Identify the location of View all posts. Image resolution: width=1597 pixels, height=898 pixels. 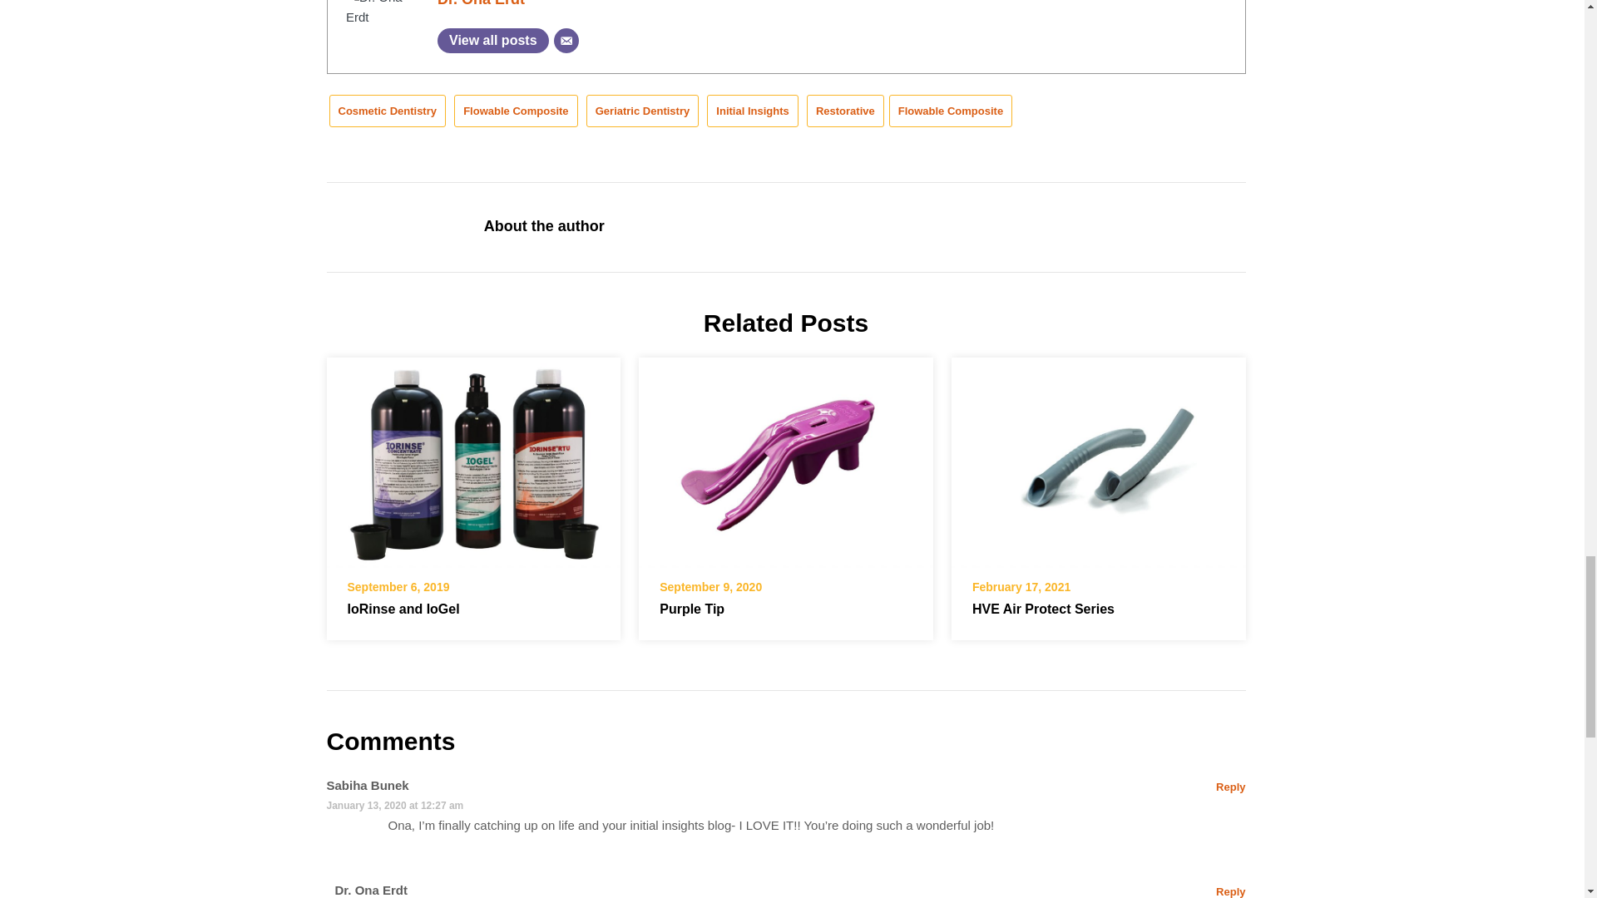
(493, 40).